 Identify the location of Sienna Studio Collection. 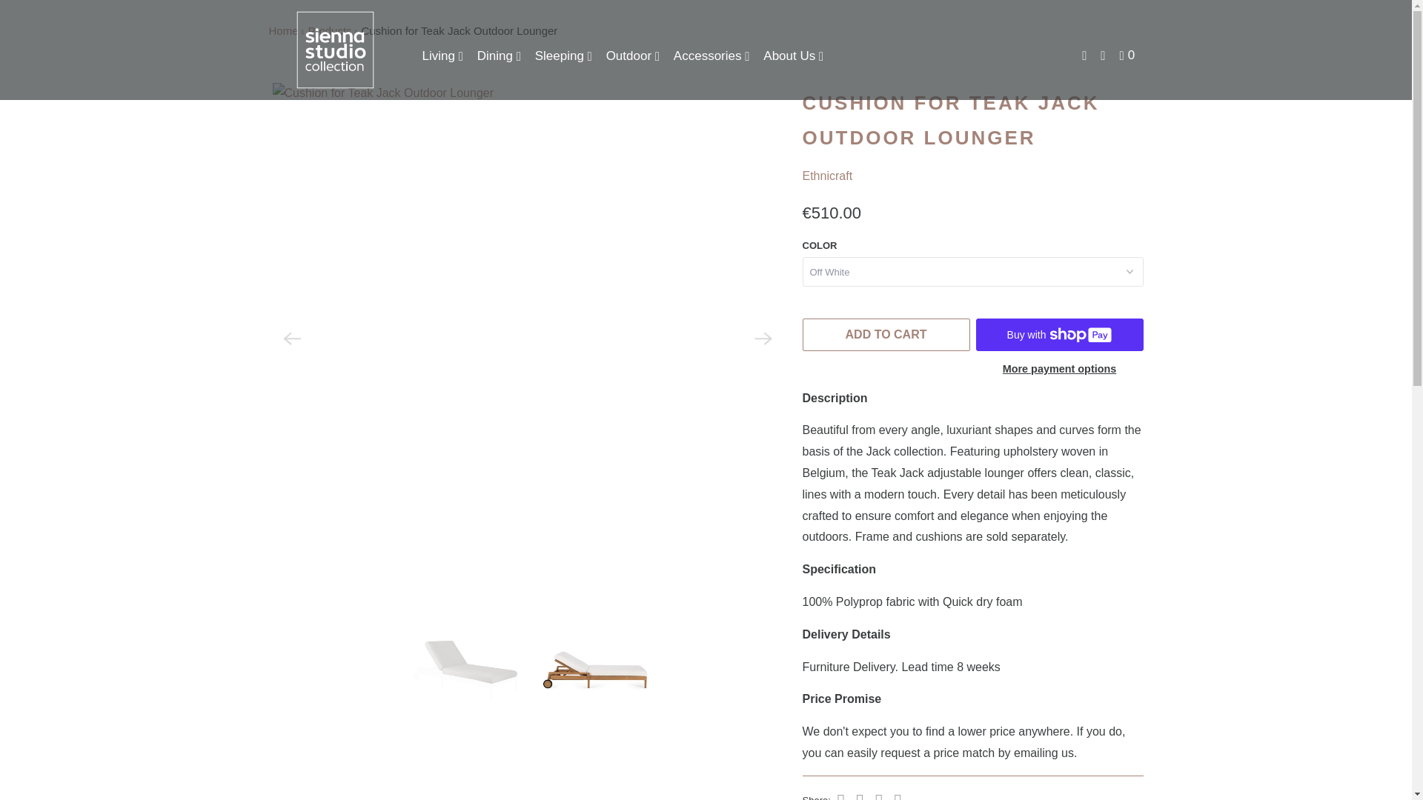
(335, 50).